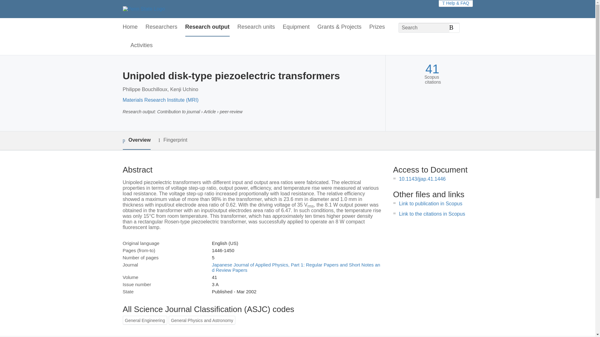 This screenshot has height=337, width=600. What do you see at coordinates (431, 203) in the screenshot?
I see `Link to publication in Scopus` at bounding box center [431, 203].